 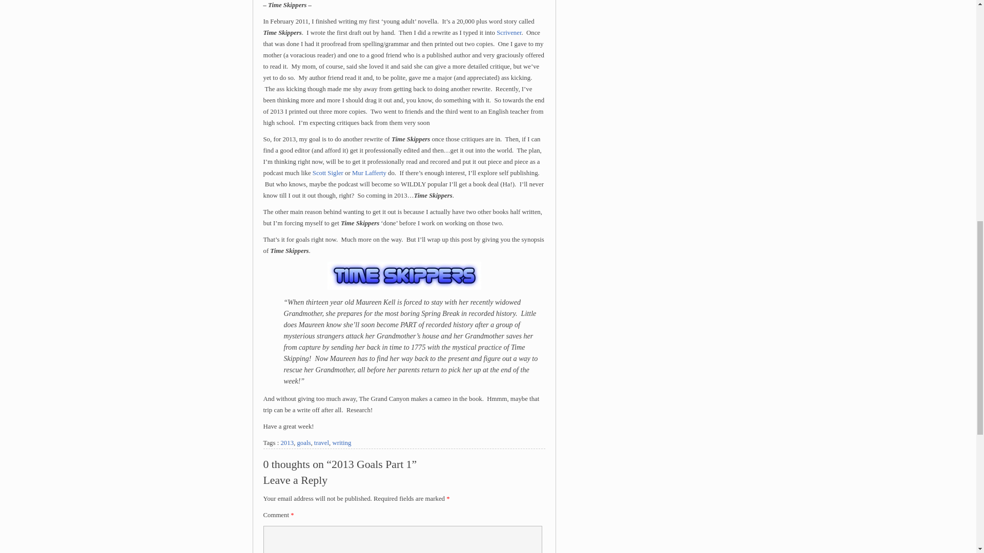 What do you see at coordinates (287, 442) in the screenshot?
I see `2013` at bounding box center [287, 442].